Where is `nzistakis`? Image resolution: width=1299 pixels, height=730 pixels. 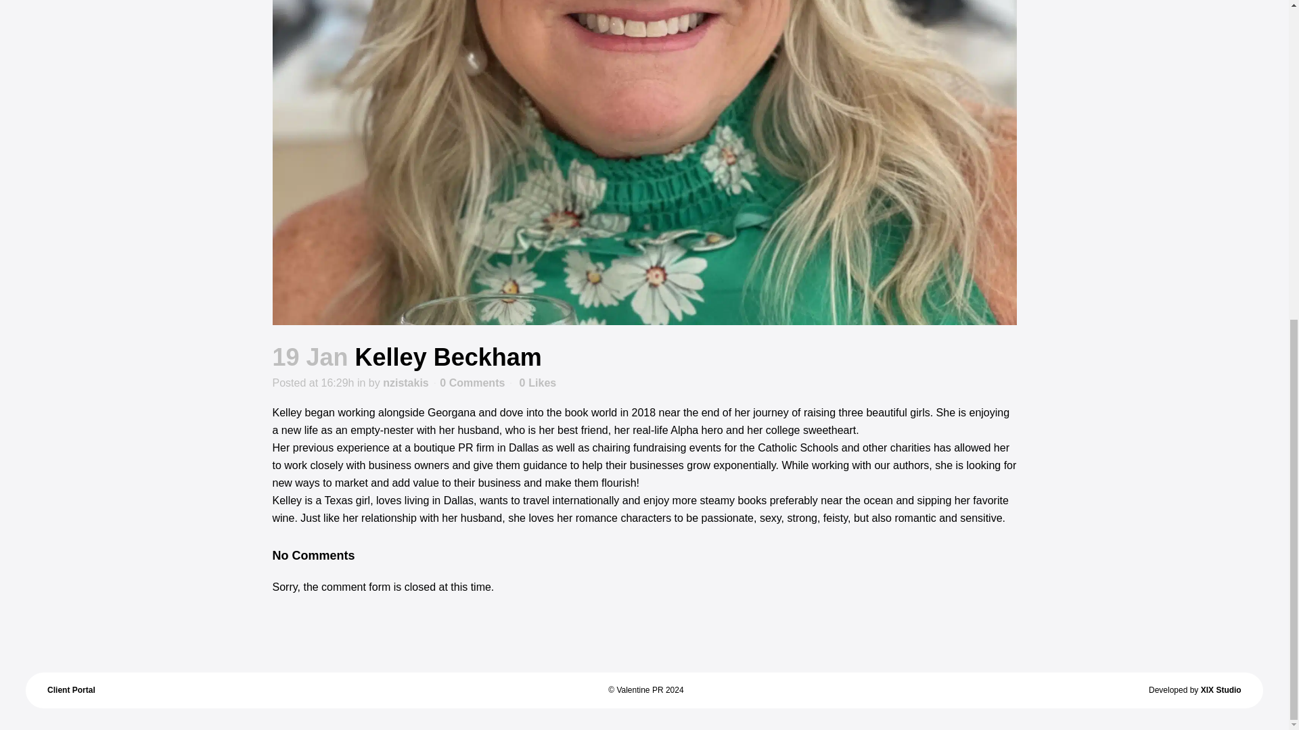
nzistakis is located at coordinates (406, 383).